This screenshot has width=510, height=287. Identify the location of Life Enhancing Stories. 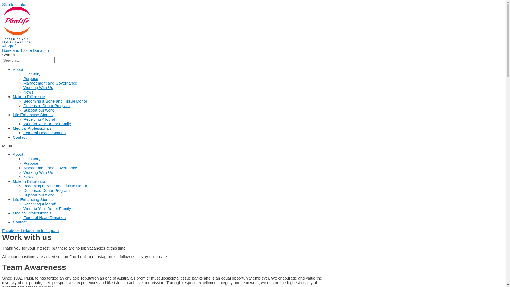
(33, 199).